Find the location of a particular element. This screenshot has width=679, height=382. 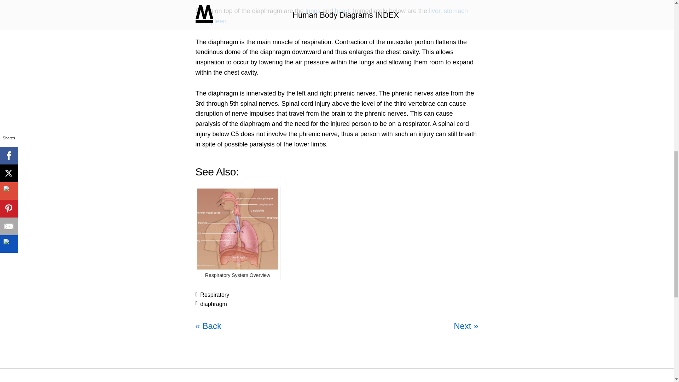

liver, stomach and spleen is located at coordinates (331, 16).